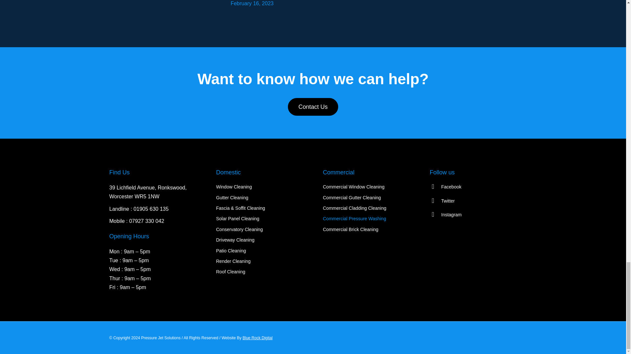 The image size is (631, 354). Describe the element at coordinates (313, 107) in the screenshot. I see `Contact Us` at that location.